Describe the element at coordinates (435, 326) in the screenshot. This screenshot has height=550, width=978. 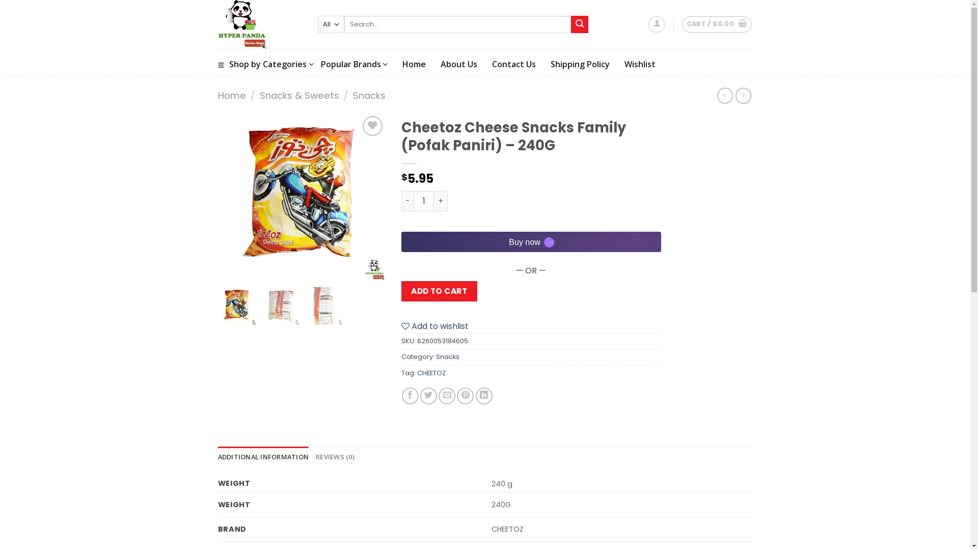
I see `Add to wishlist` at that location.